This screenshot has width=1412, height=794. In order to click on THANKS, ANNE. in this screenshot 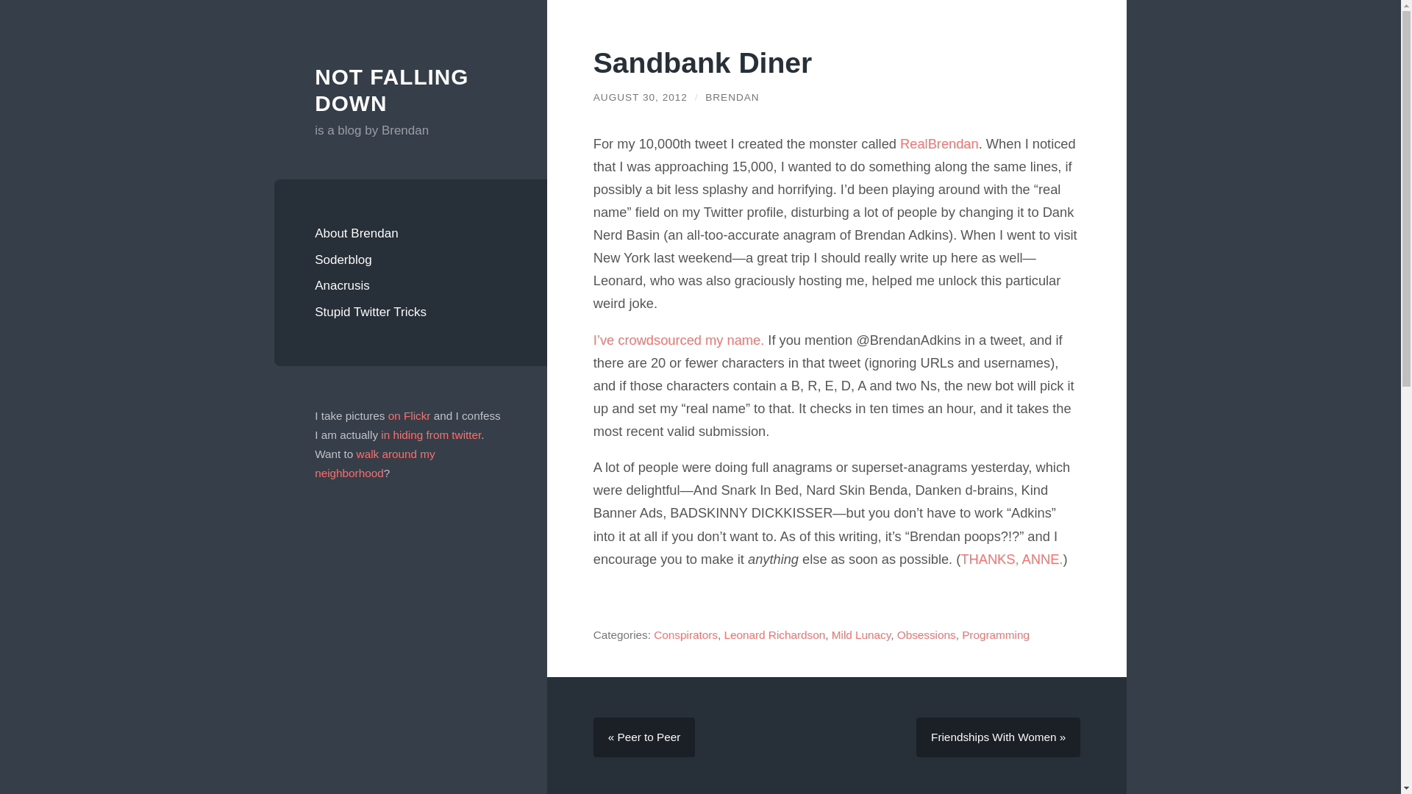, I will do `click(1011, 559)`.